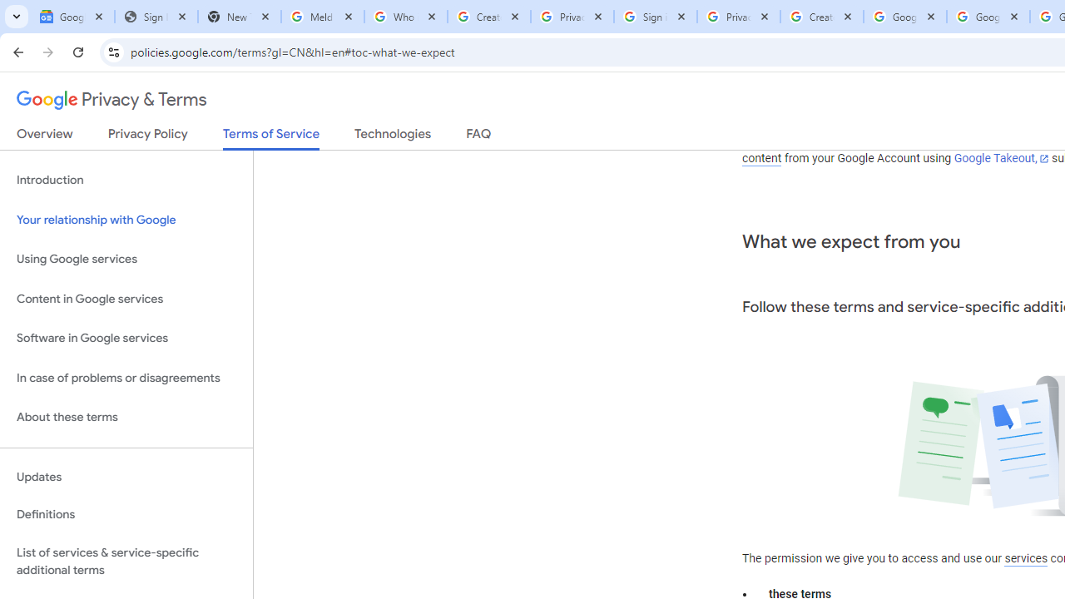 The height and width of the screenshot is (599, 1065). I want to click on Google Takeout,, so click(1000, 159).